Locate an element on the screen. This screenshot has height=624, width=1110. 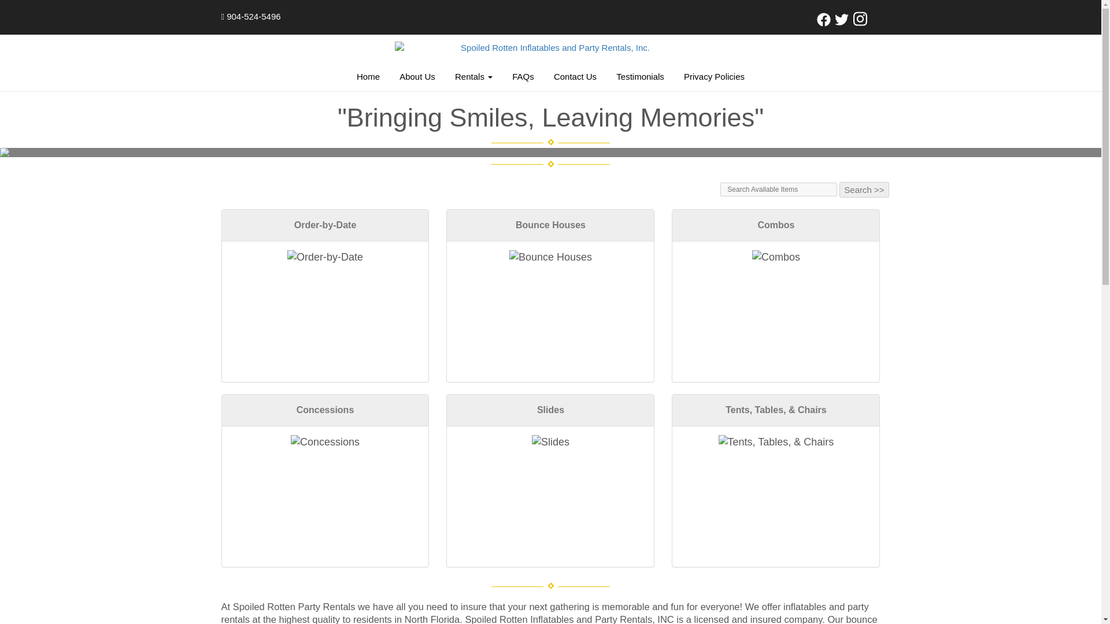
Spoiled Rotten Inflatables and Party Rentals, Inc. Instagram is located at coordinates (860, 23).